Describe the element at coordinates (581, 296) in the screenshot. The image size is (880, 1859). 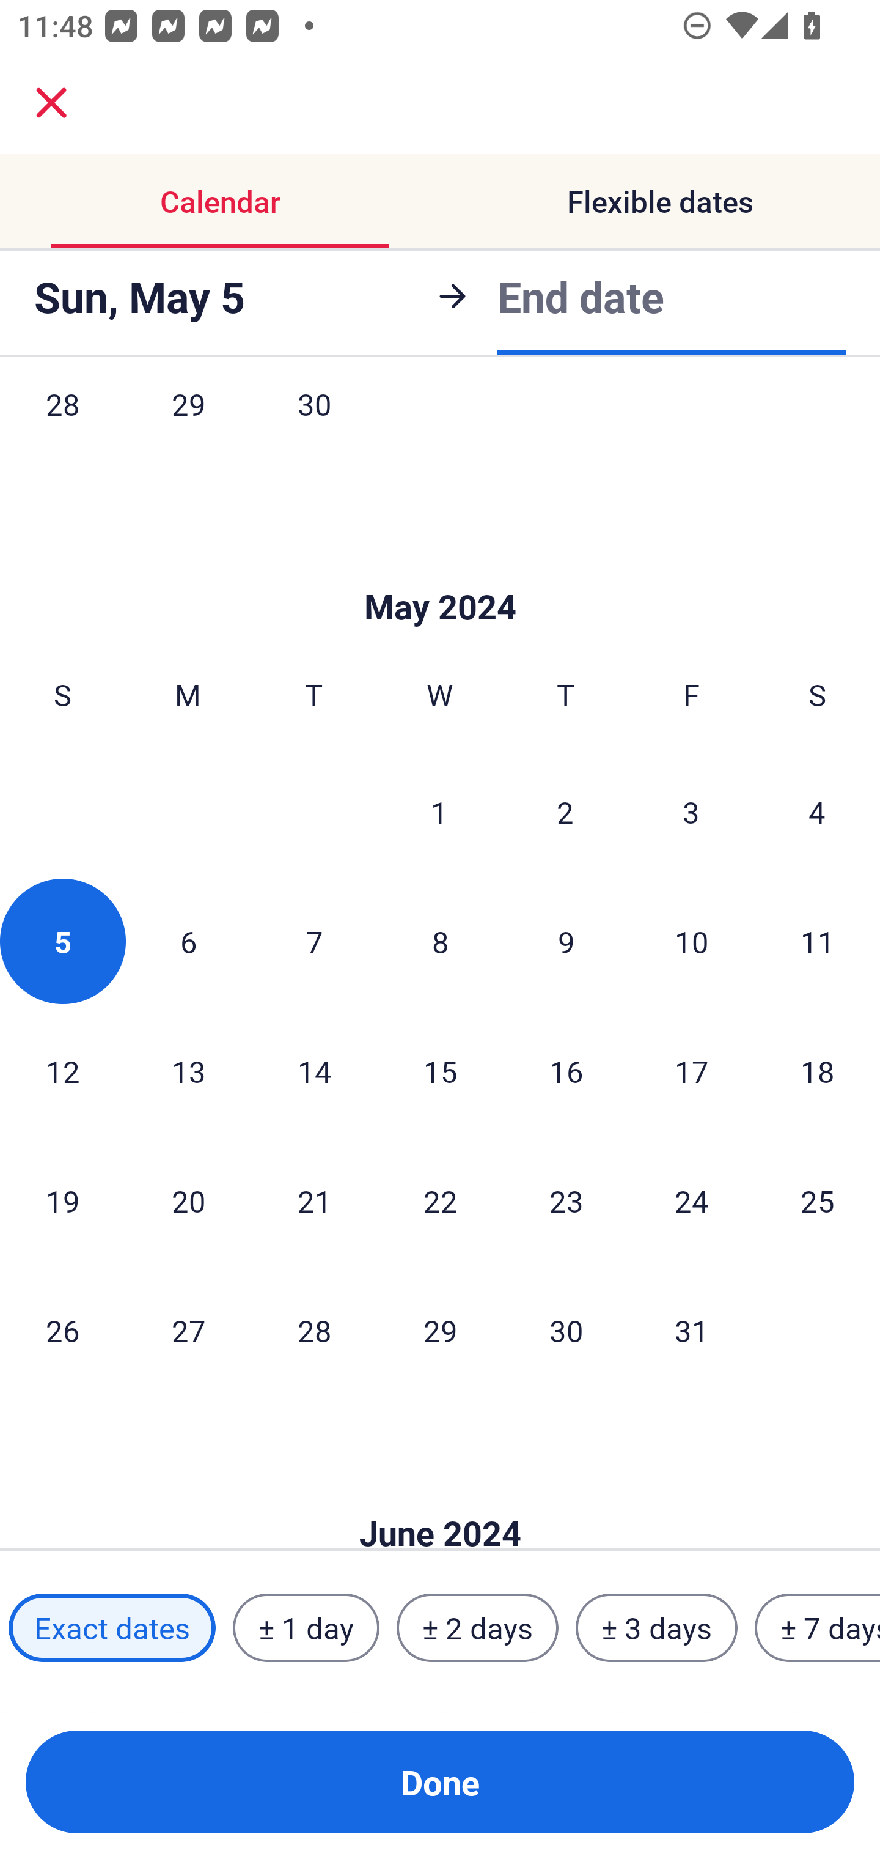
I see `End date` at that location.